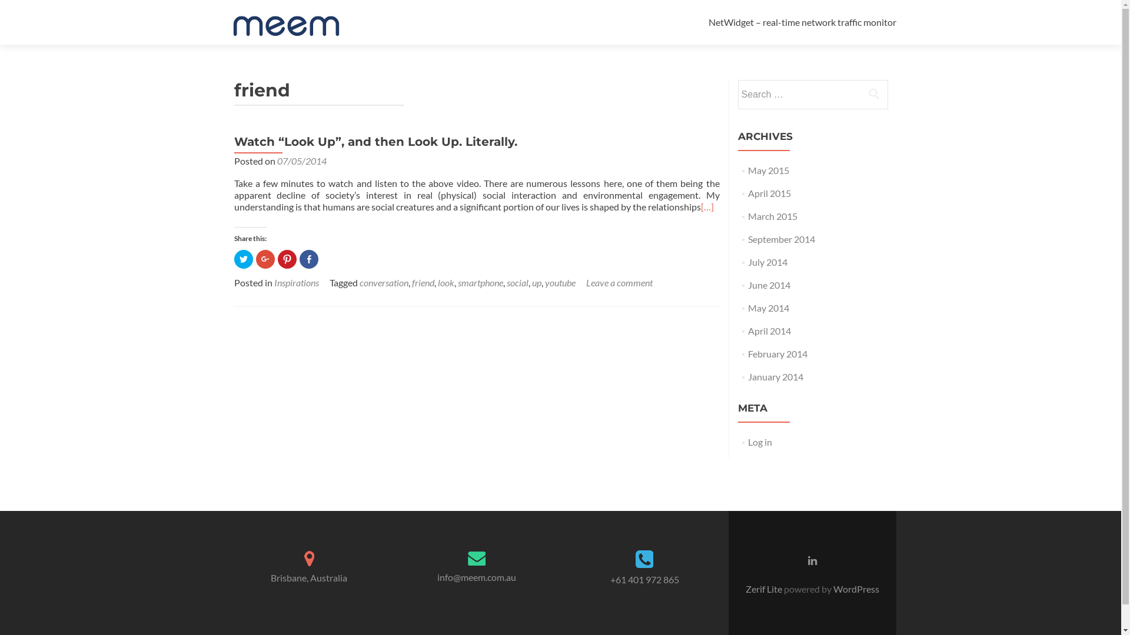  I want to click on social, so click(517, 282).